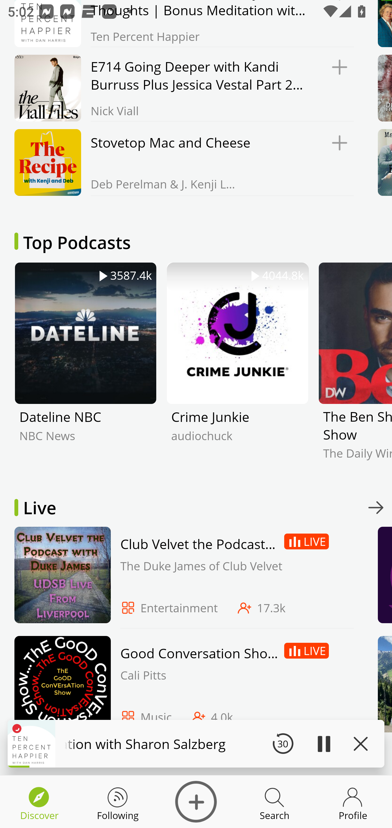 The height and width of the screenshot is (828, 392). Describe the element at coordinates (323, 744) in the screenshot. I see `Play` at that location.